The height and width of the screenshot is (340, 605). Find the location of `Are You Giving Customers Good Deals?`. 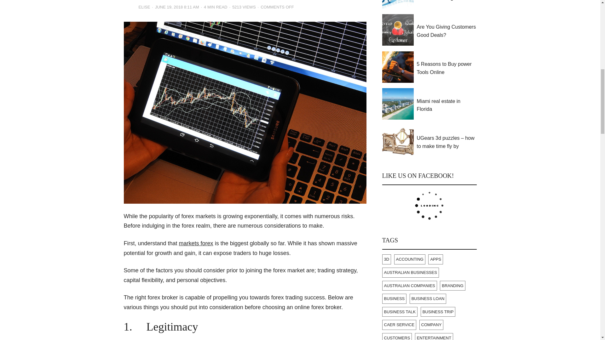

Are You Giving Customers Good Deals? is located at coordinates (447, 31).